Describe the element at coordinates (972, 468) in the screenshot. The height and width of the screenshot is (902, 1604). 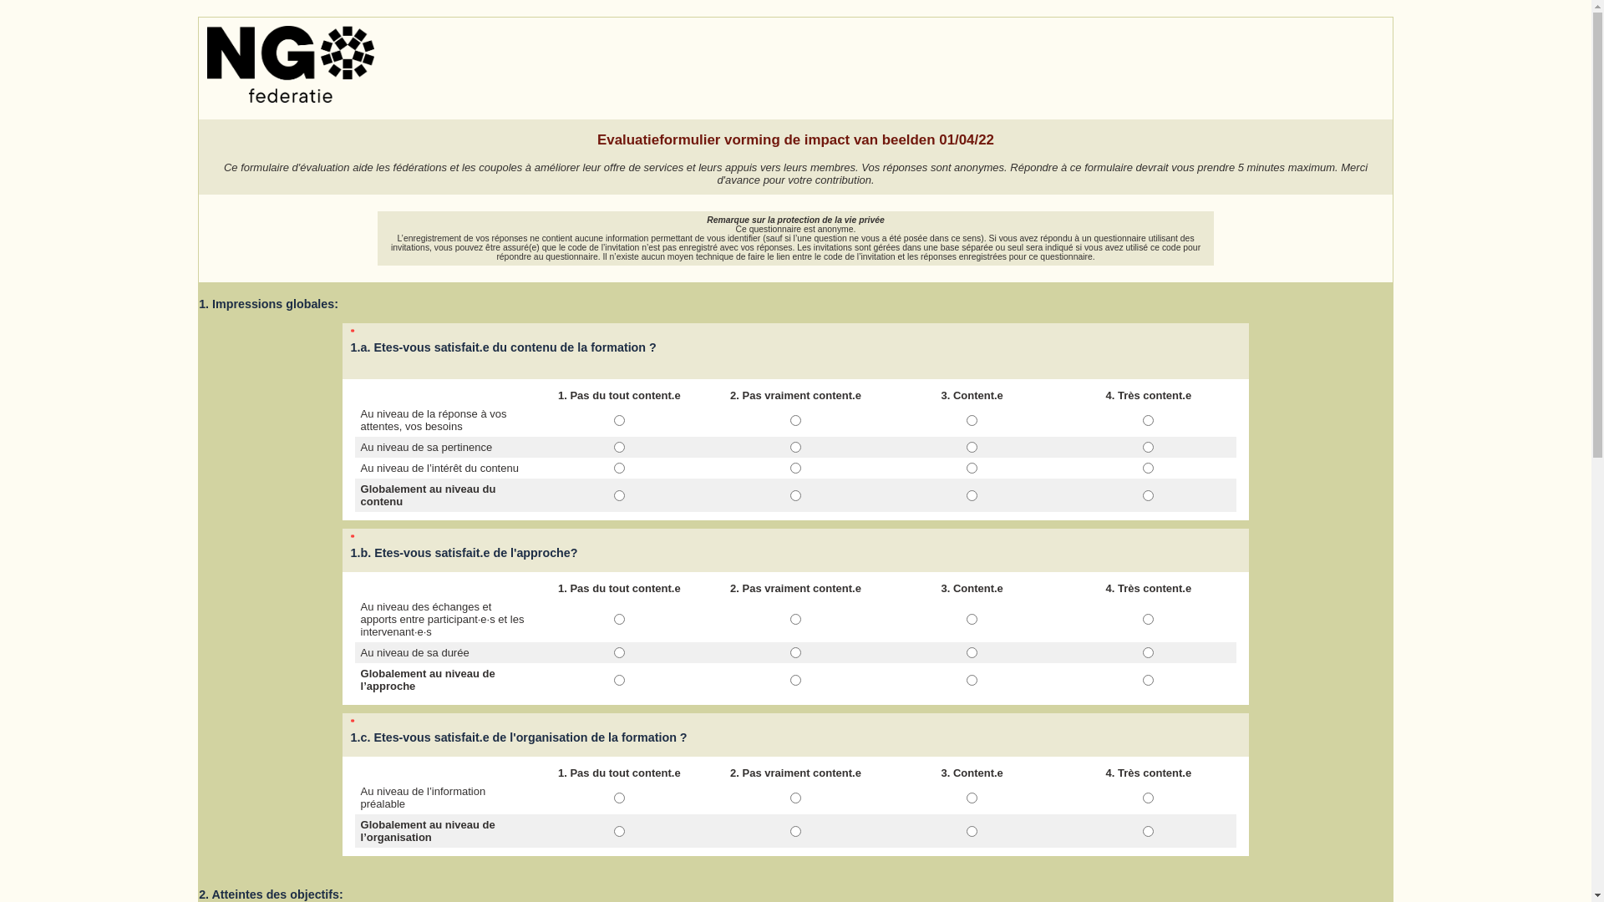
I see `3` at that location.